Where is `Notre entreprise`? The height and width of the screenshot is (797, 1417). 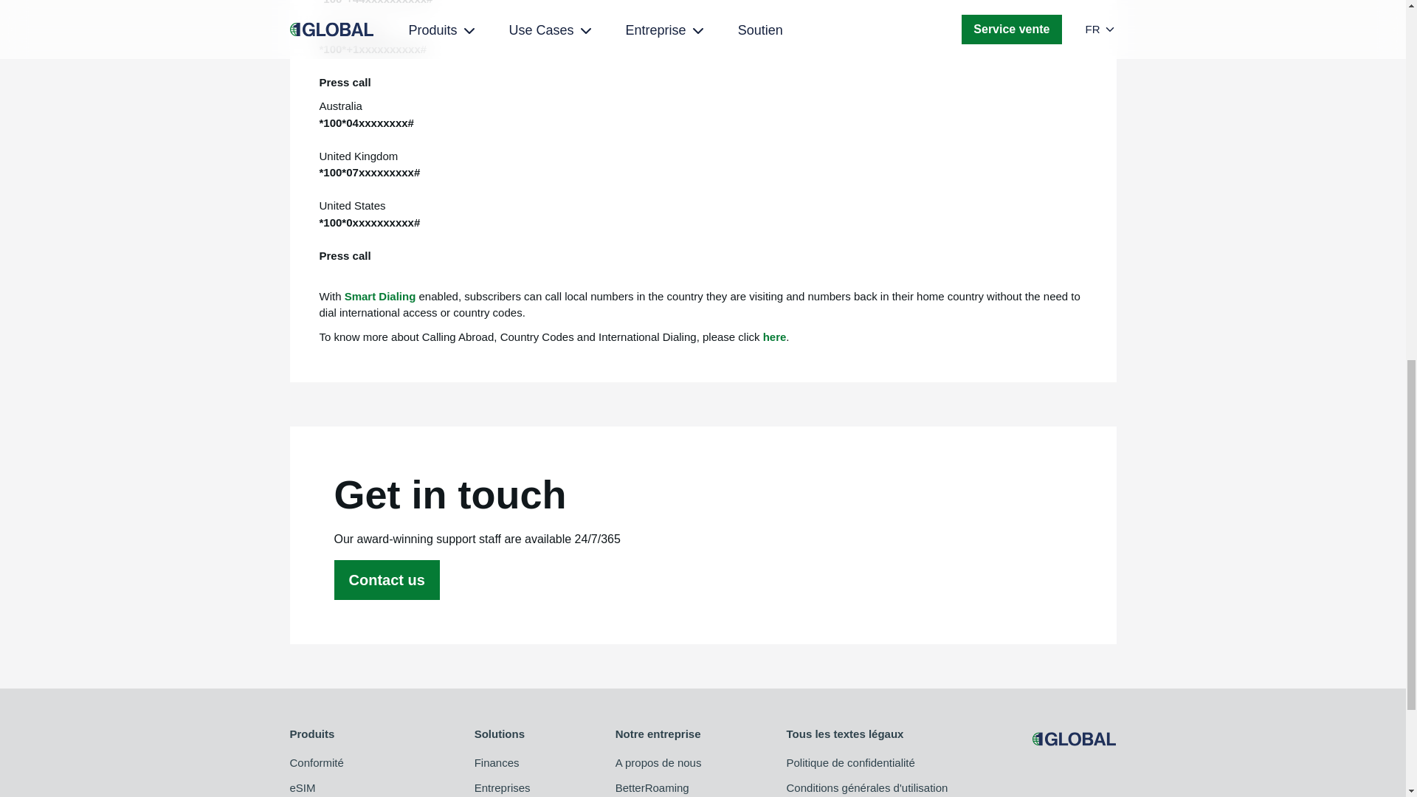 Notre entreprise is located at coordinates (658, 734).